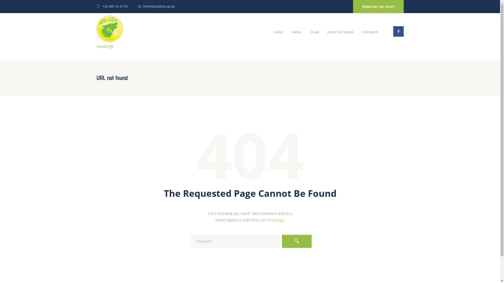 The height and width of the screenshot is (283, 504). I want to click on info@boisduloup.be, so click(159, 6).